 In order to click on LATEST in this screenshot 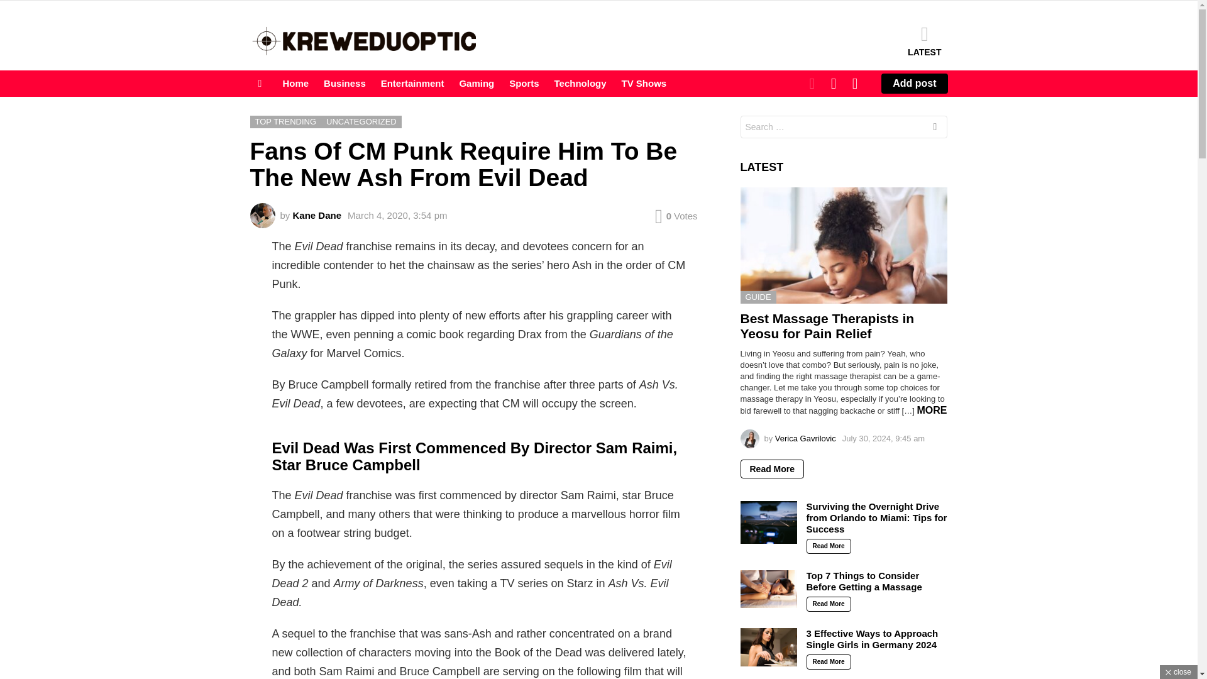, I will do `click(924, 40)`.